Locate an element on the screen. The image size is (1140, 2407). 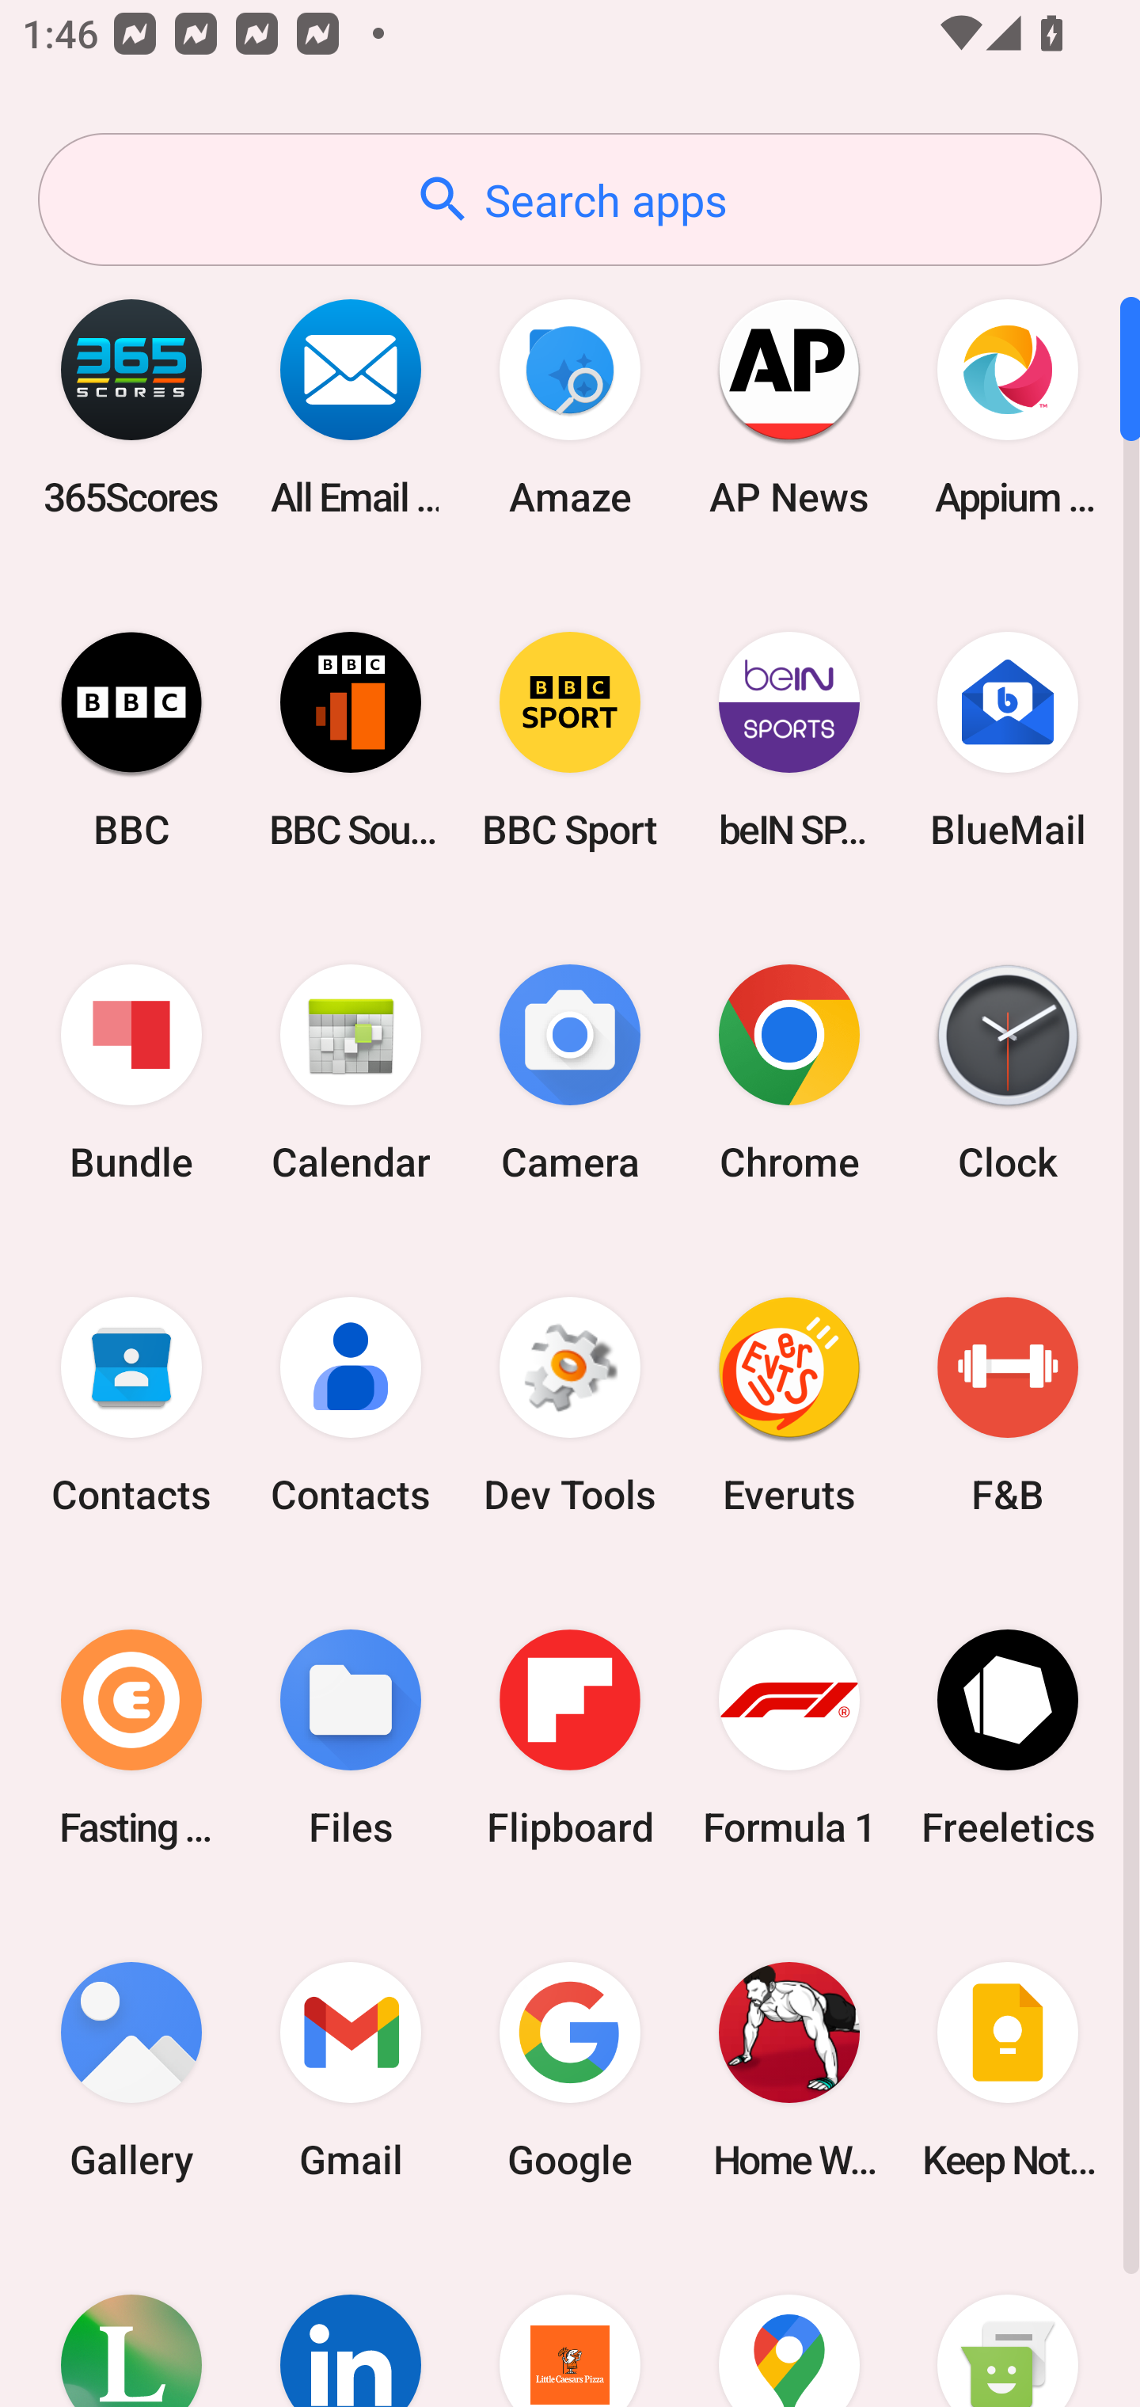
Keep Notes is located at coordinates (1008, 2070).